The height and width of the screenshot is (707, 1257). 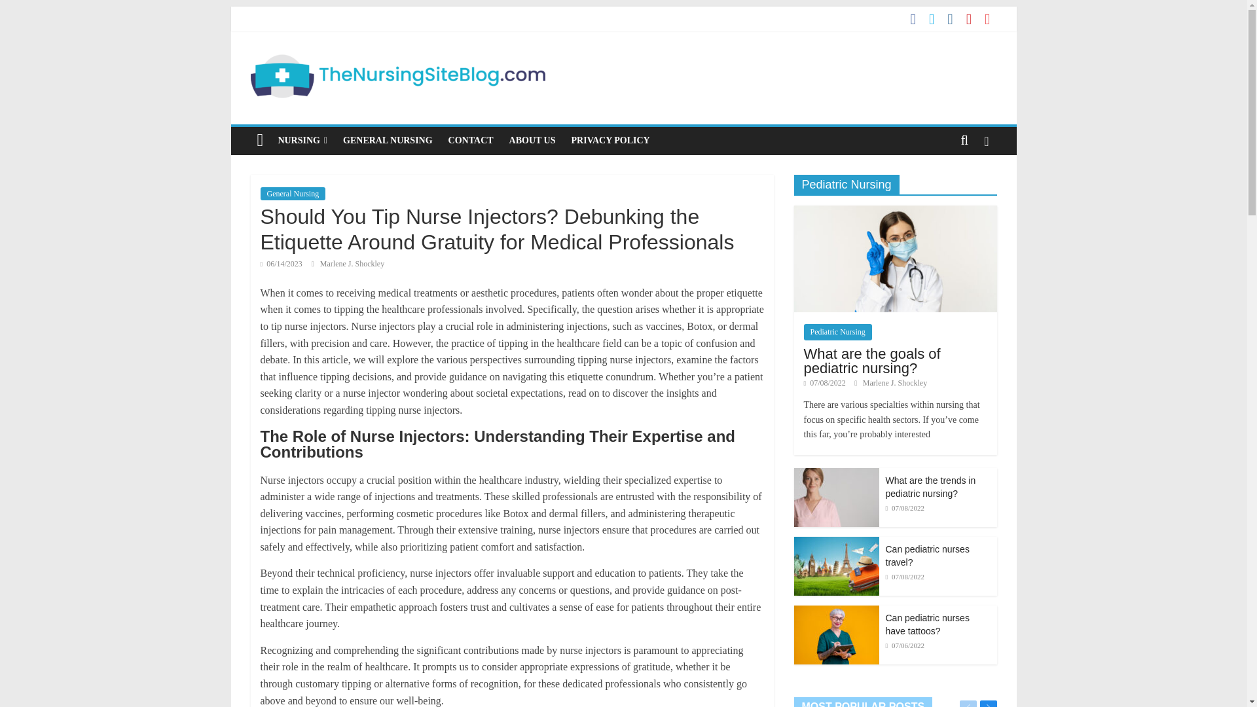 What do you see at coordinates (282, 264) in the screenshot?
I see `4:46 AM` at bounding box center [282, 264].